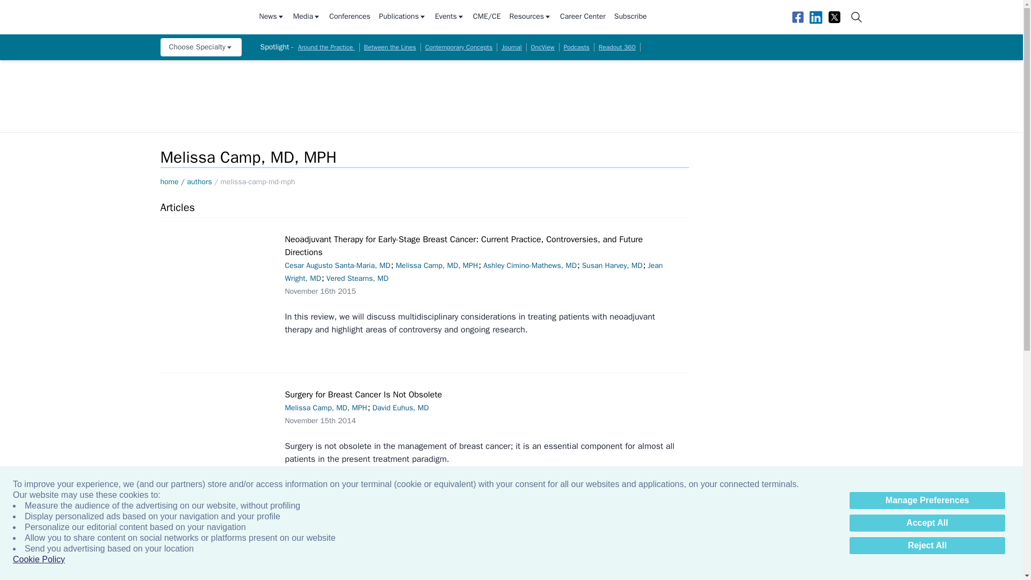  I want to click on Publications, so click(403, 17).